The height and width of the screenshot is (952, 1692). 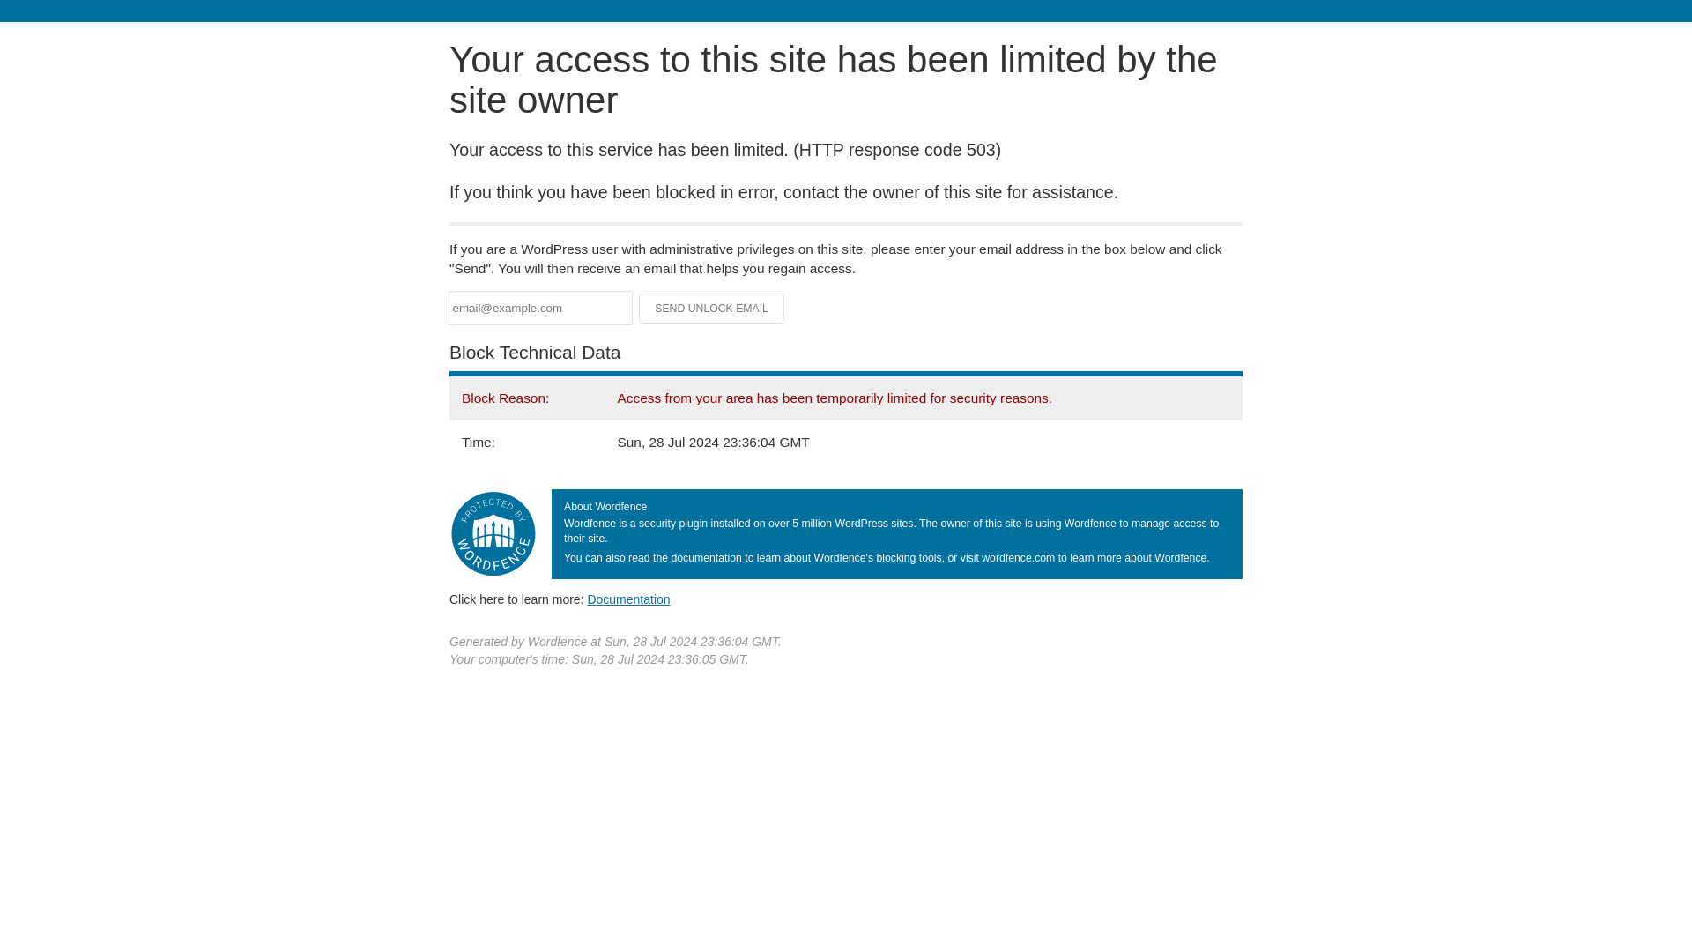 I want to click on Send Unlock Email, so click(x=712, y=309).